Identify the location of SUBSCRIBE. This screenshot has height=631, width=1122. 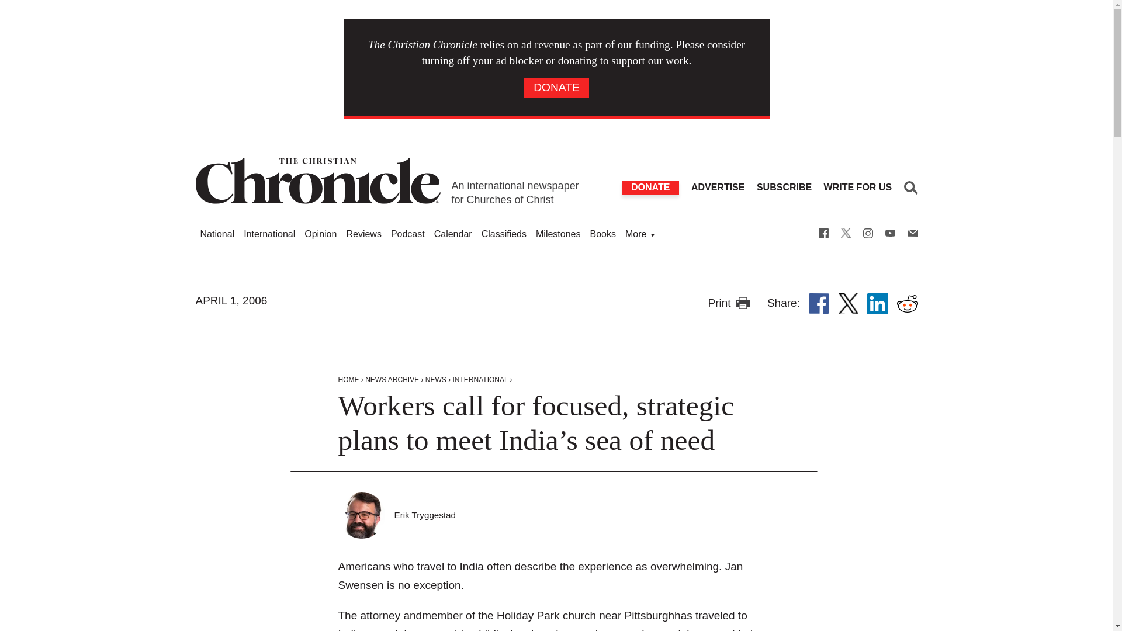
(784, 187).